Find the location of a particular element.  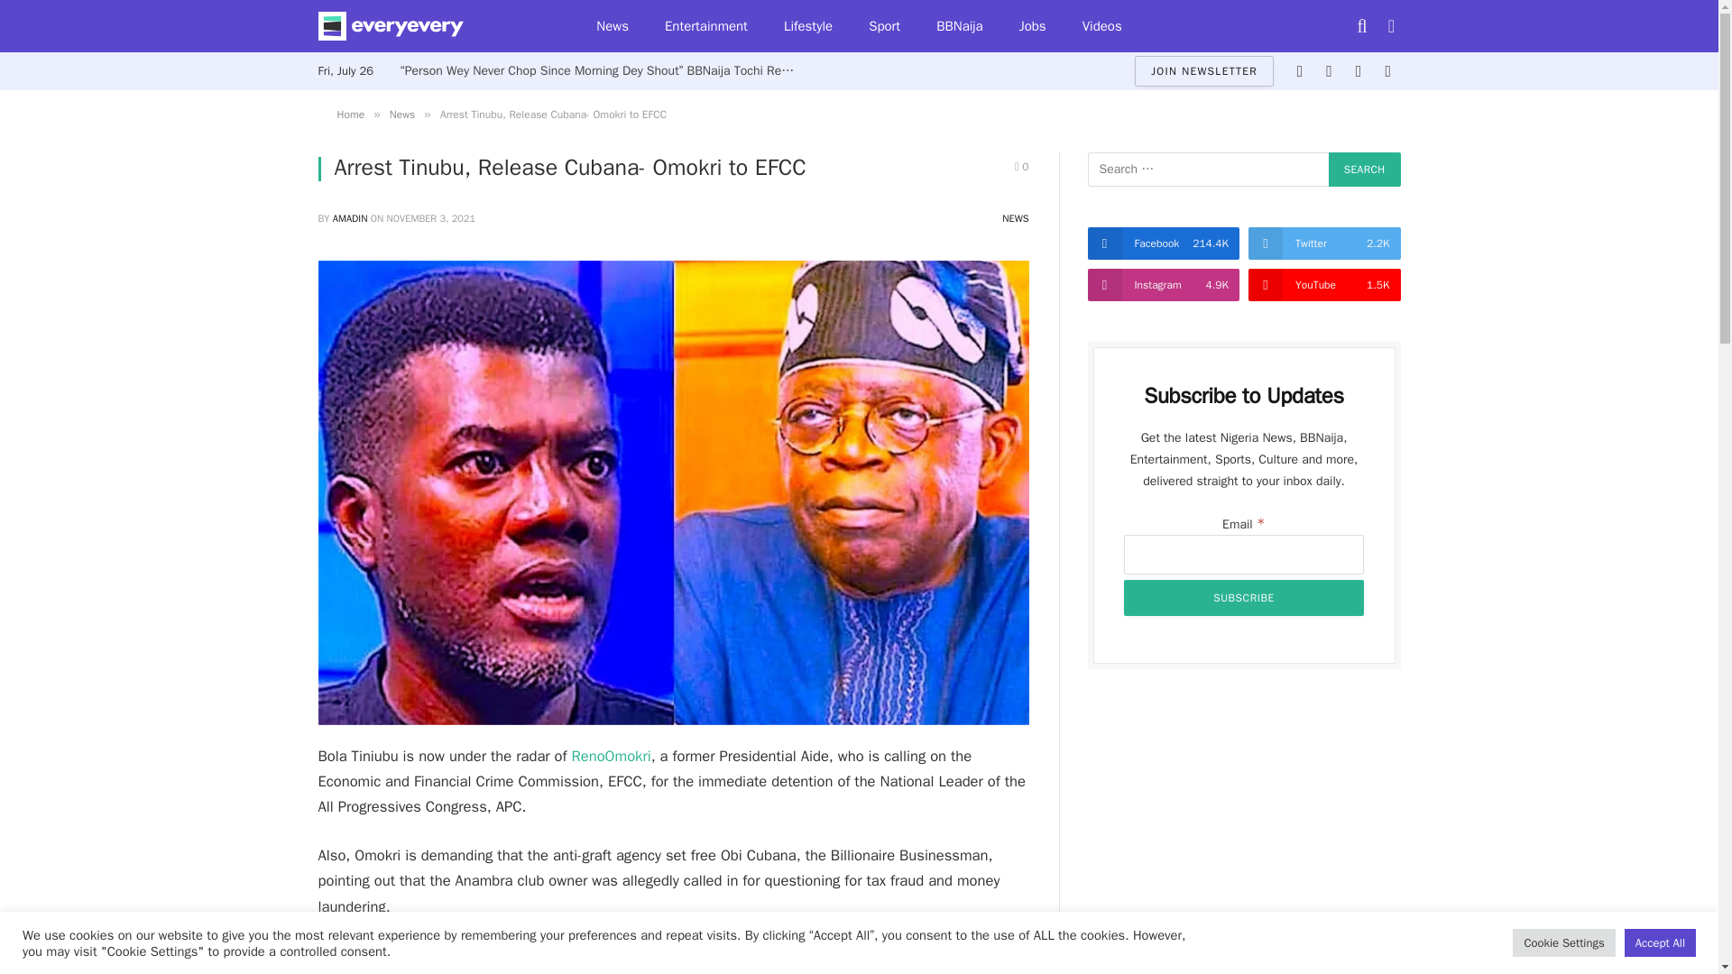

Posts by Amadin is located at coordinates (350, 218).